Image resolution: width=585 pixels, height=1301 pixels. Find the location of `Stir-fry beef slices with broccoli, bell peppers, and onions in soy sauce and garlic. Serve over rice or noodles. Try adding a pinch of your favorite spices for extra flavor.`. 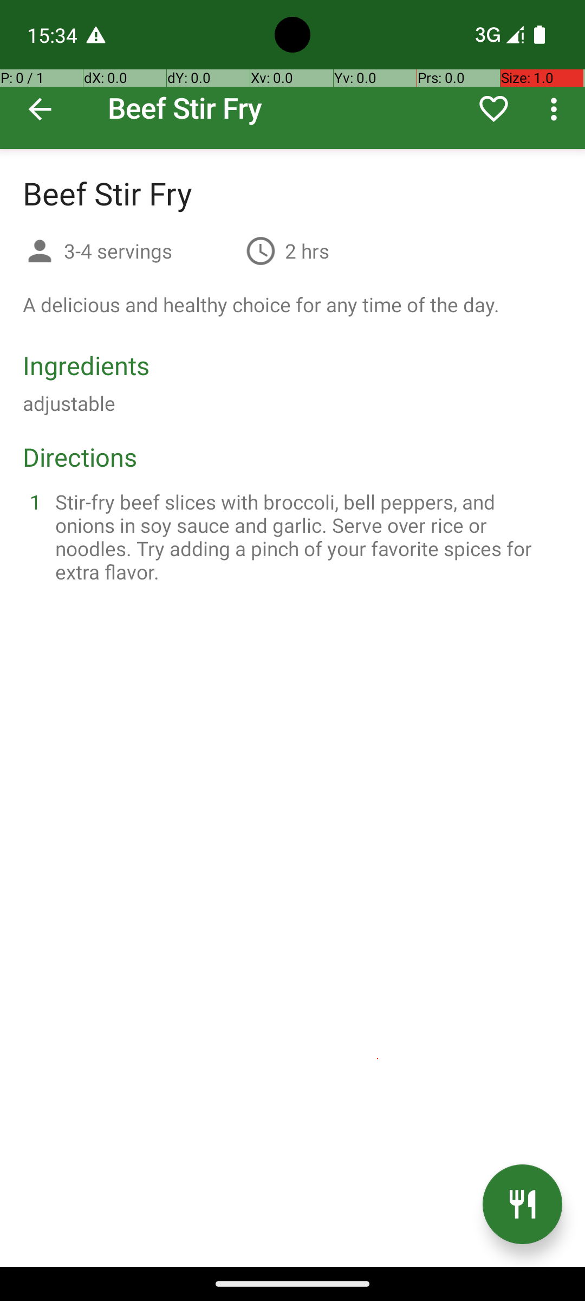

Stir-fry beef slices with broccoli, bell peppers, and onions in soy sauce and garlic. Serve over rice or noodles. Try adding a pinch of your favorite spices for extra flavor. is located at coordinates (305, 537).